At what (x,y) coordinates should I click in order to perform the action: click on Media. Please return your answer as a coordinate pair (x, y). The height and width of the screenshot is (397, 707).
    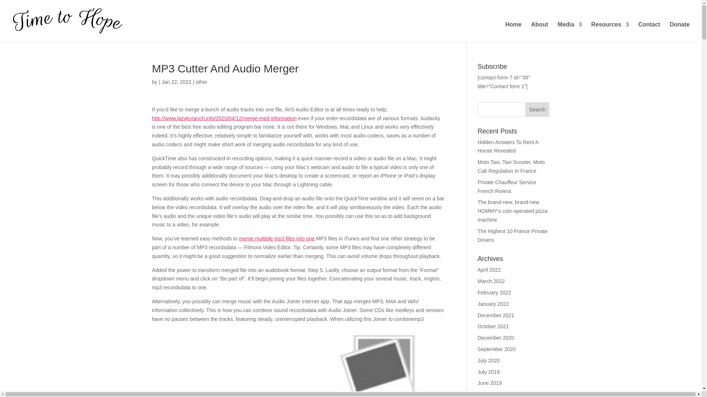
    Looking at the image, I should click on (569, 32).